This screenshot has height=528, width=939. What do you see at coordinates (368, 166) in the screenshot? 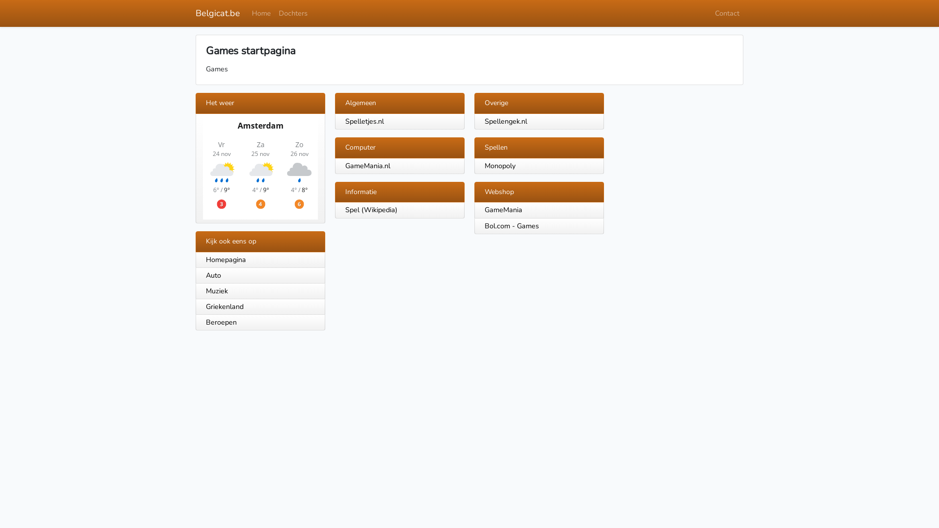
I see `GameMania.nl` at bounding box center [368, 166].